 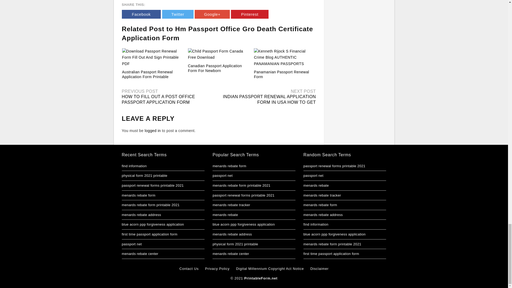 What do you see at coordinates (285, 58) in the screenshot?
I see `Panamanian Passport Renewal Form` at bounding box center [285, 58].